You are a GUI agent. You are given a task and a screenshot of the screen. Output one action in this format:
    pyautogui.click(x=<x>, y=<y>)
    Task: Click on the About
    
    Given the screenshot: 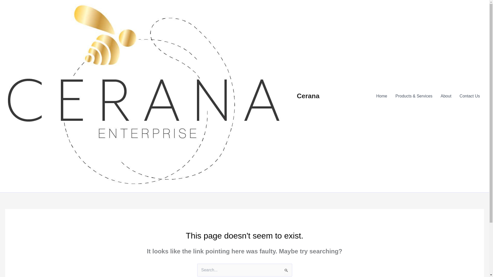 What is the action you would take?
    pyautogui.click(x=446, y=96)
    